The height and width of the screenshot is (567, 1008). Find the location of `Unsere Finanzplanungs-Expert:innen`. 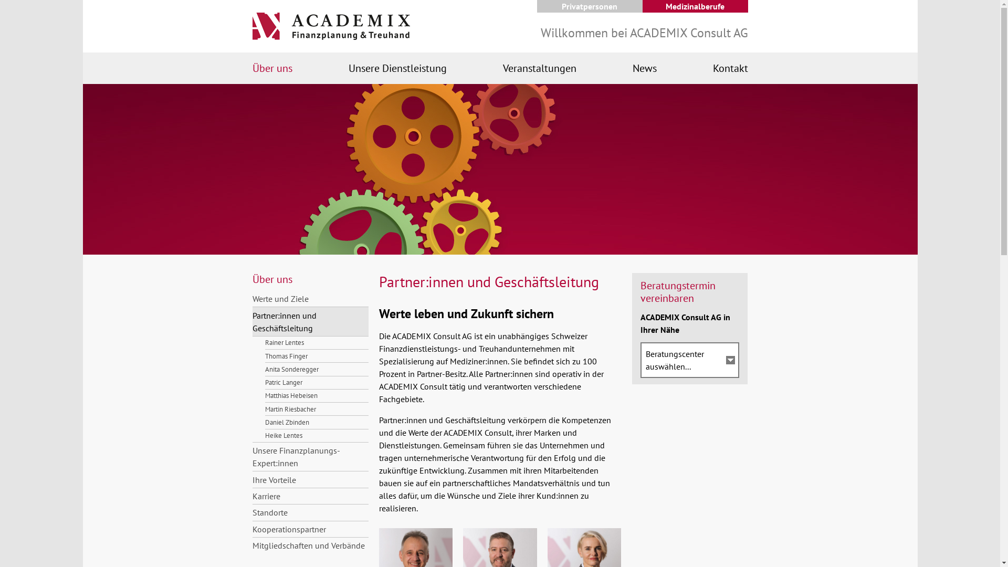

Unsere Finanzplanungs-Expert:innen is located at coordinates (310, 457).